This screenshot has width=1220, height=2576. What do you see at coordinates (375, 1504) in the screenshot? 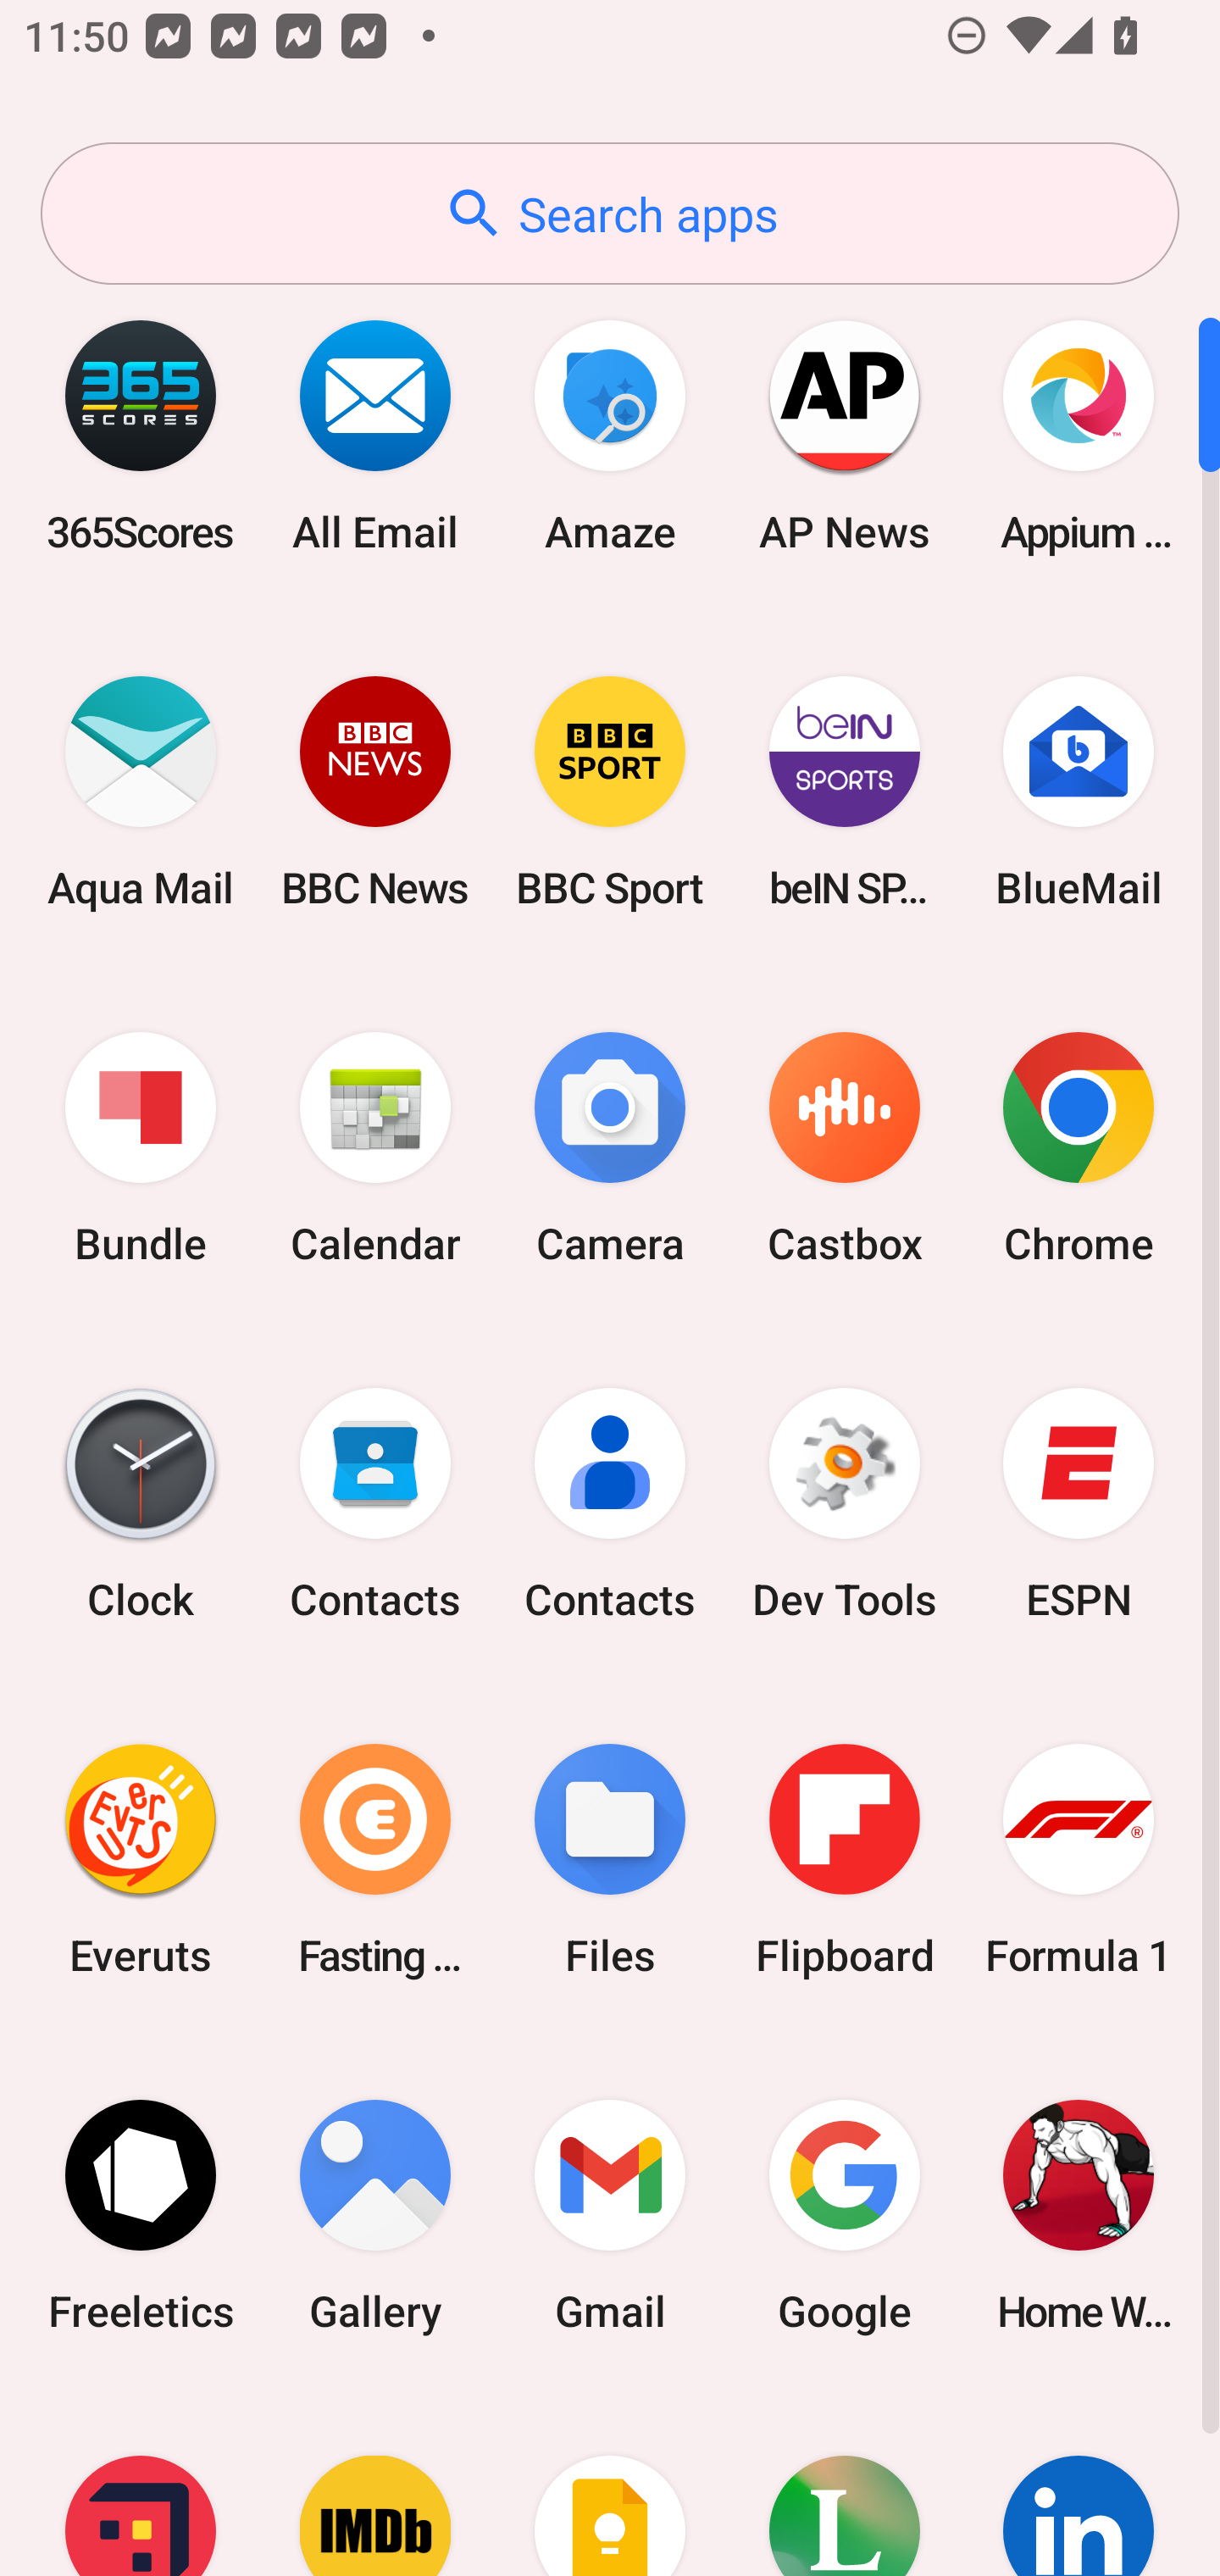
I see `Contacts` at bounding box center [375, 1504].